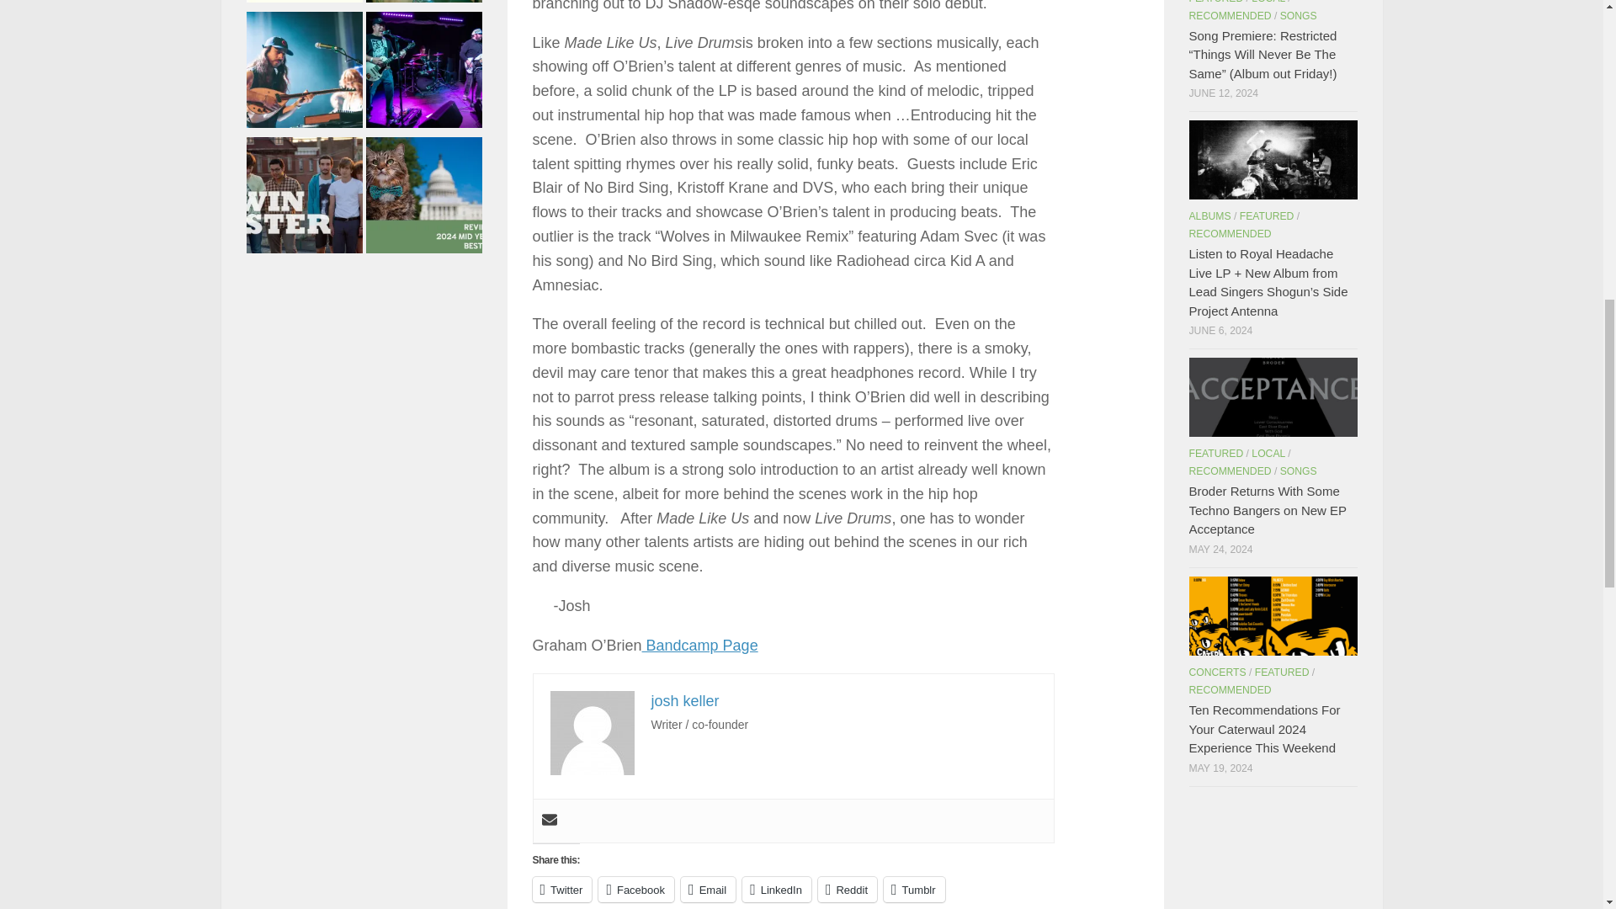 This screenshot has height=909, width=1616. I want to click on josh keller, so click(685, 700).